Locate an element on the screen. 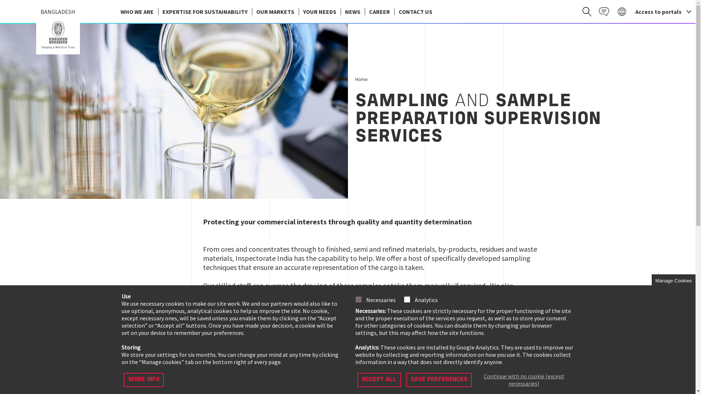 This screenshot has height=394, width=701. website' galaxy is located at coordinates (622, 12).